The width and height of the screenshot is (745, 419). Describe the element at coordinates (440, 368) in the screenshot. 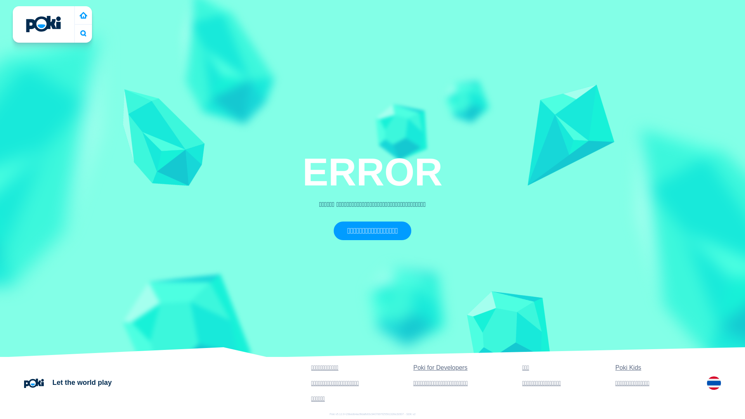

I see `Poki for Developers` at that location.